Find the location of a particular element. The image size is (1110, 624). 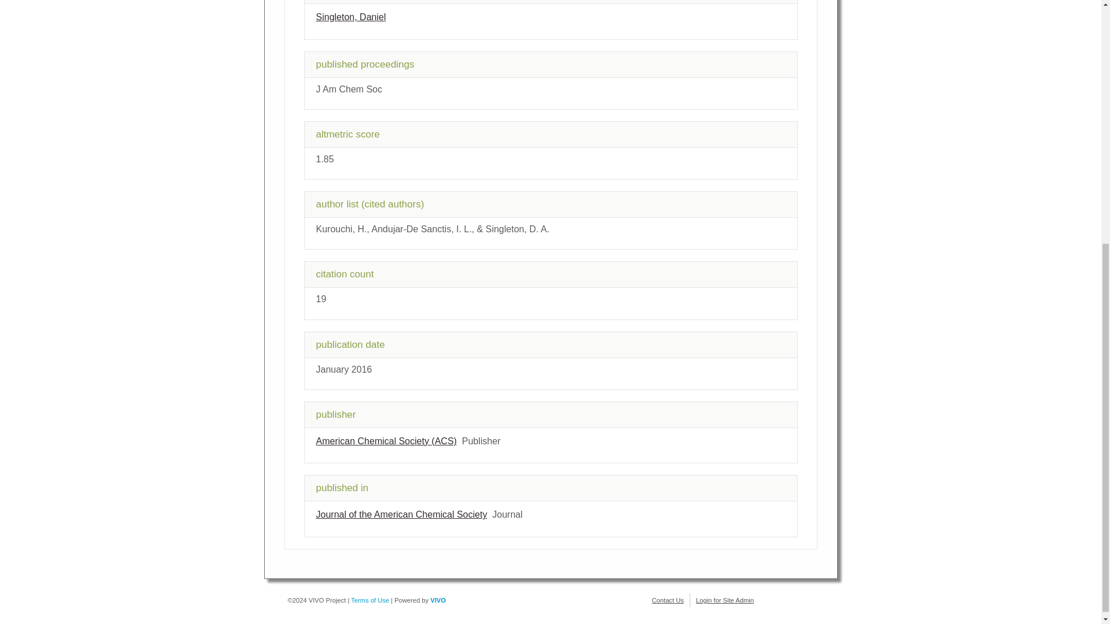

VIVO is located at coordinates (438, 600).